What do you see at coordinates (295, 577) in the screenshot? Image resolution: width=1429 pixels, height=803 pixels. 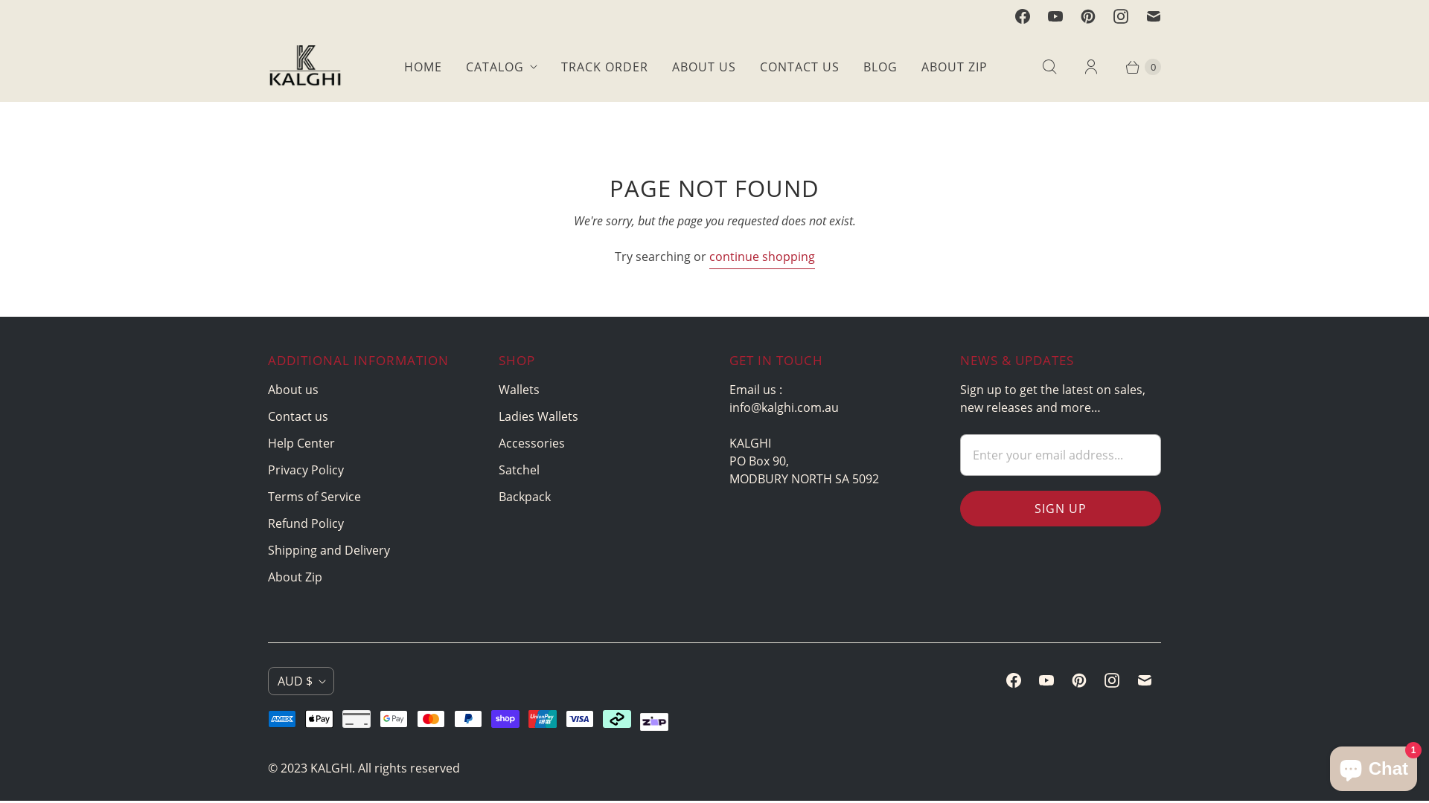 I see `About Zip` at bounding box center [295, 577].